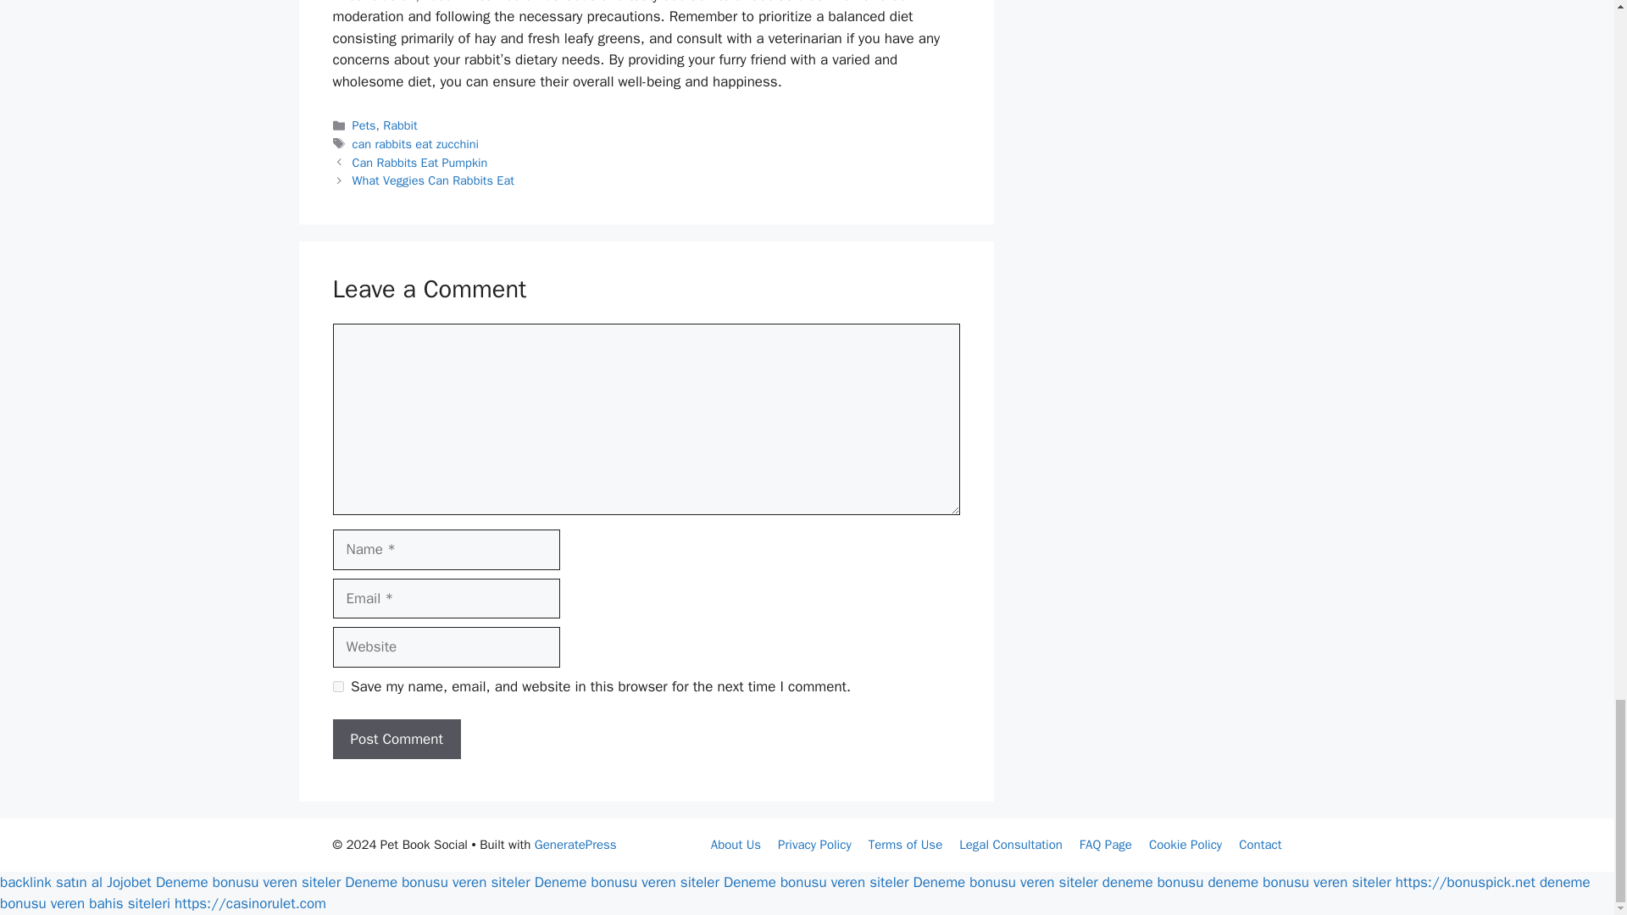 The width and height of the screenshot is (1627, 915). I want to click on Deneme bonusu veren siteler, so click(247, 882).